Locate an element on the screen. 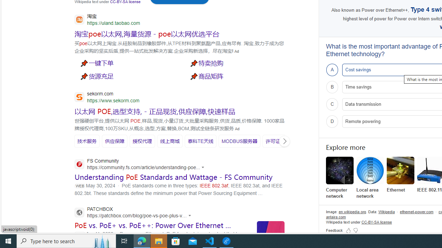 This screenshot has height=248, width=442. Explore more Ethernet is located at coordinates (401, 175).